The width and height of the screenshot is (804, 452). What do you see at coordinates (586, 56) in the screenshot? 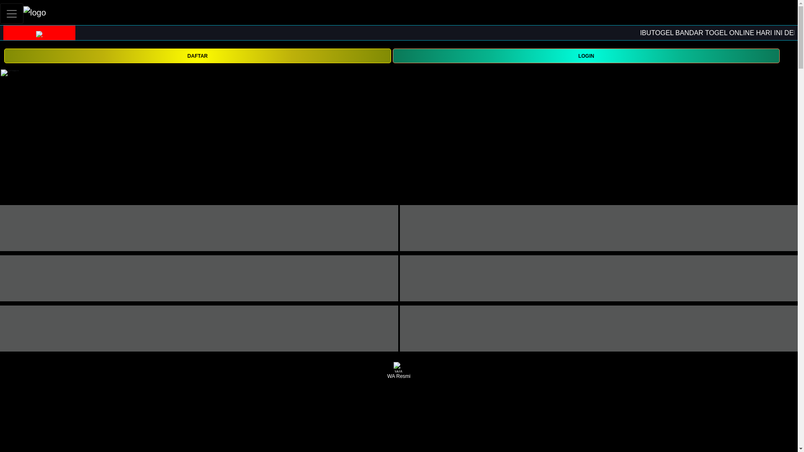
I see `LOGIN` at bounding box center [586, 56].